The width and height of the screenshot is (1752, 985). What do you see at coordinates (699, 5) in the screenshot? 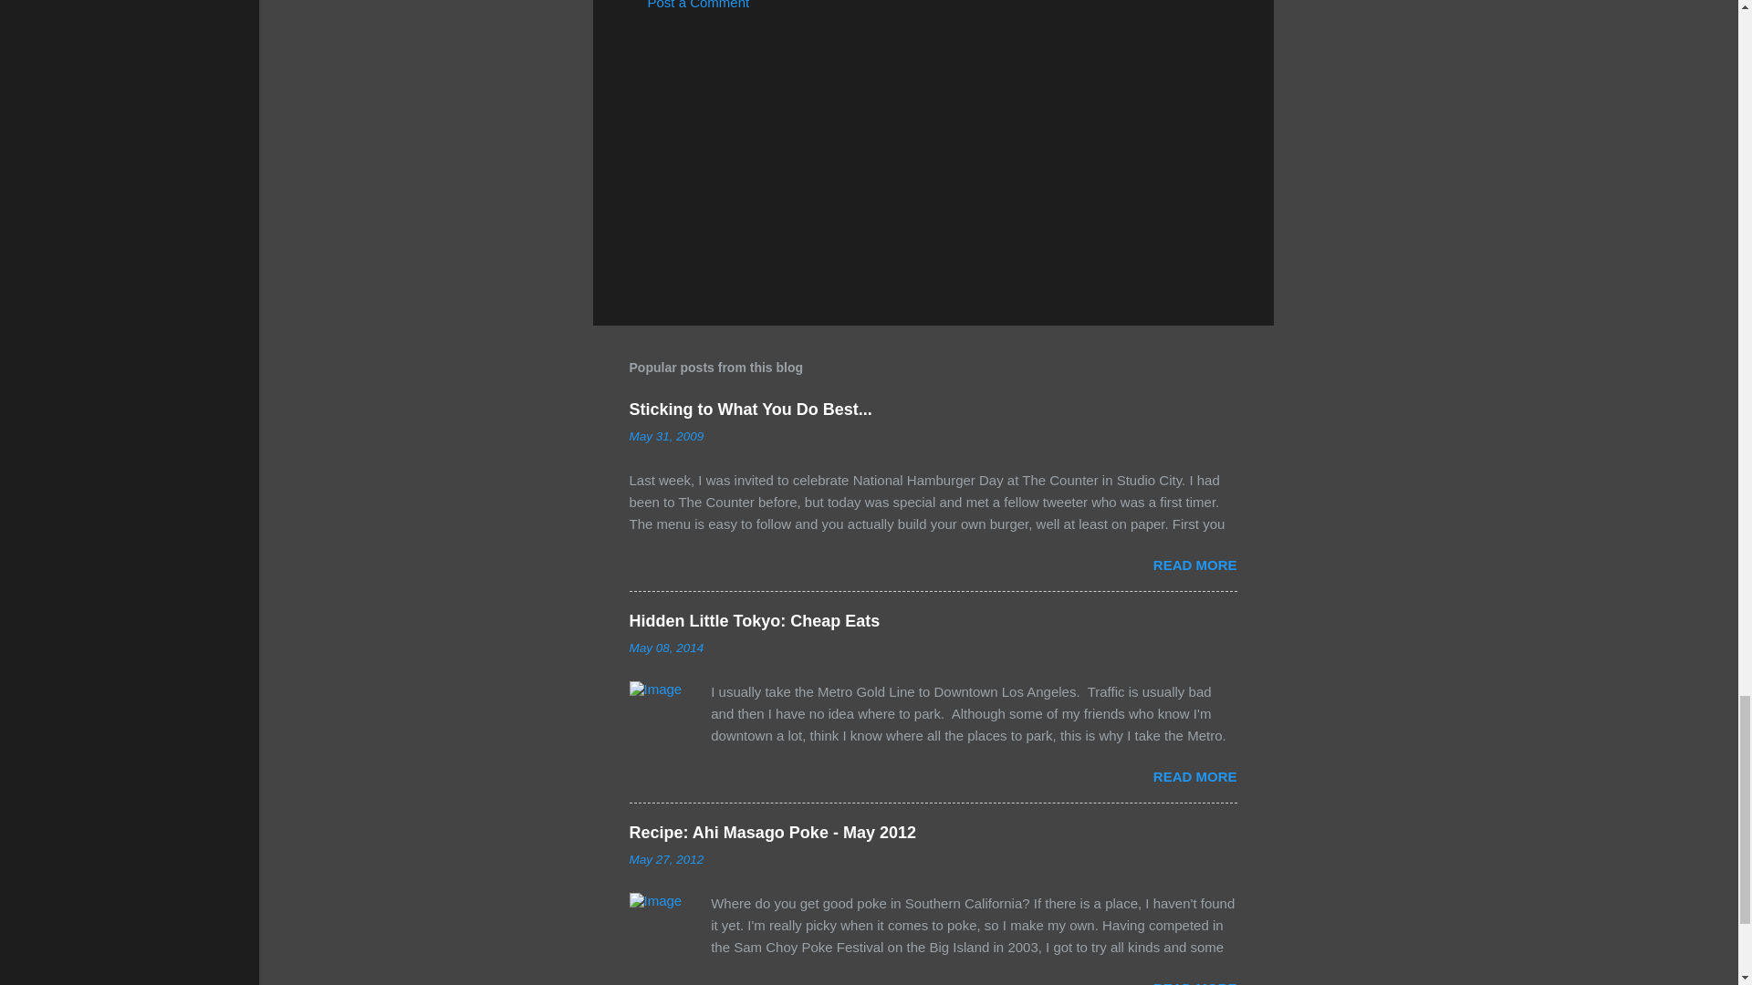
I see `Post a Comment` at bounding box center [699, 5].